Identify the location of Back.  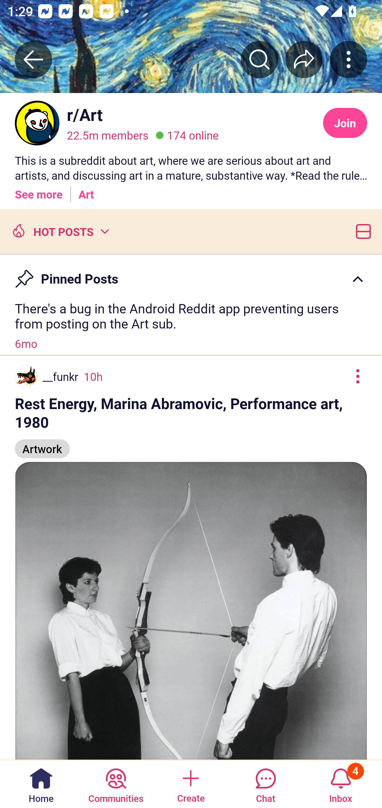
(33, 59).